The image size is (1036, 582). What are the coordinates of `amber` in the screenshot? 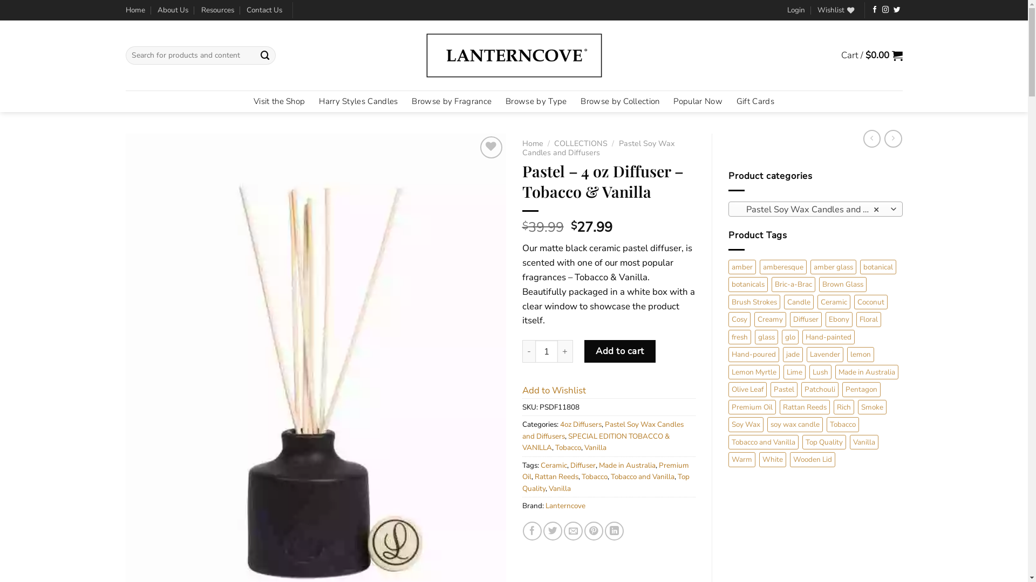 It's located at (742, 267).